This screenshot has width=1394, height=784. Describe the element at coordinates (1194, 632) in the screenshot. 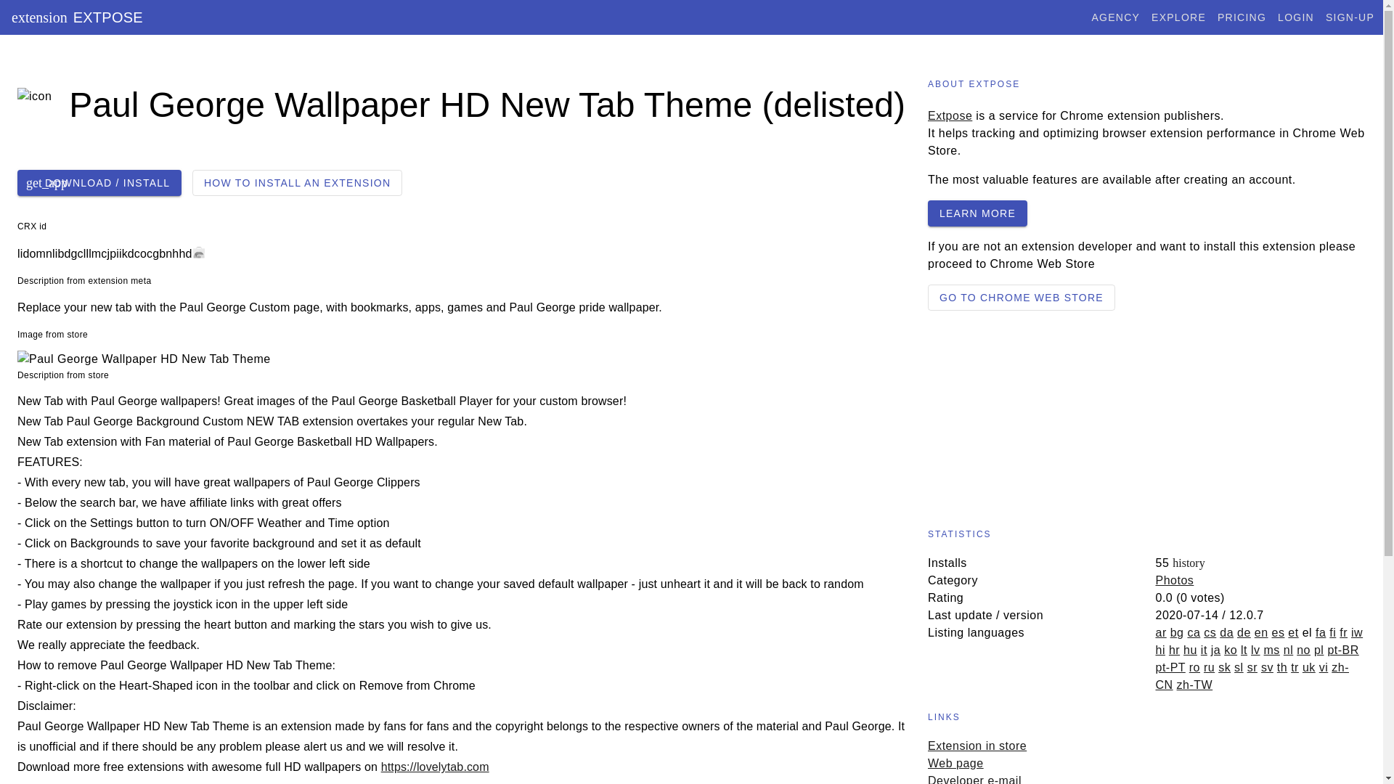

I see `ca` at that location.